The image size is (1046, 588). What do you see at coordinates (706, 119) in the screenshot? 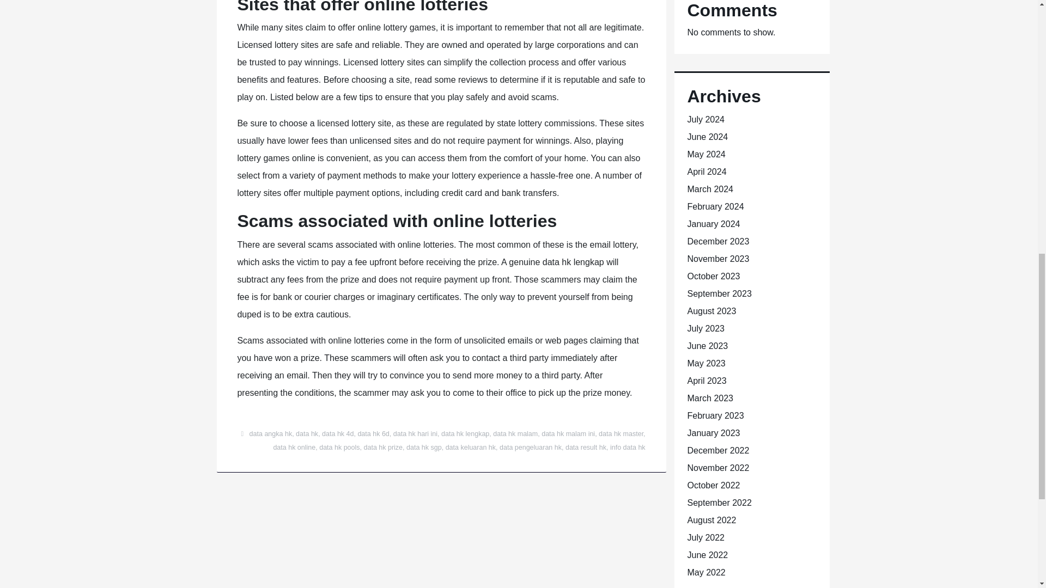
I see `July 2024` at bounding box center [706, 119].